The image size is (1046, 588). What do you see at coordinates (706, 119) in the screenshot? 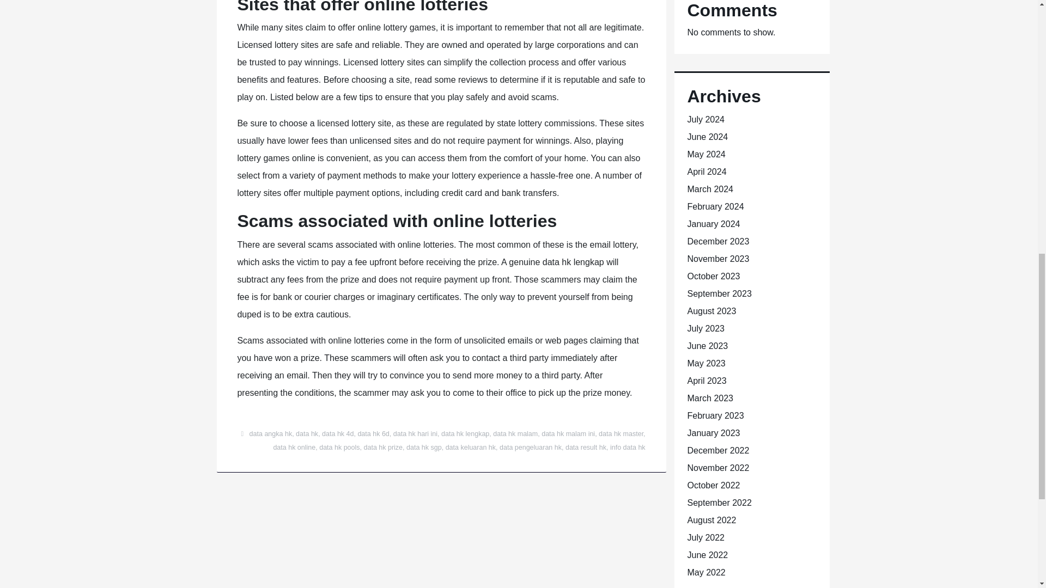
I see `July 2024` at bounding box center [706, 119].